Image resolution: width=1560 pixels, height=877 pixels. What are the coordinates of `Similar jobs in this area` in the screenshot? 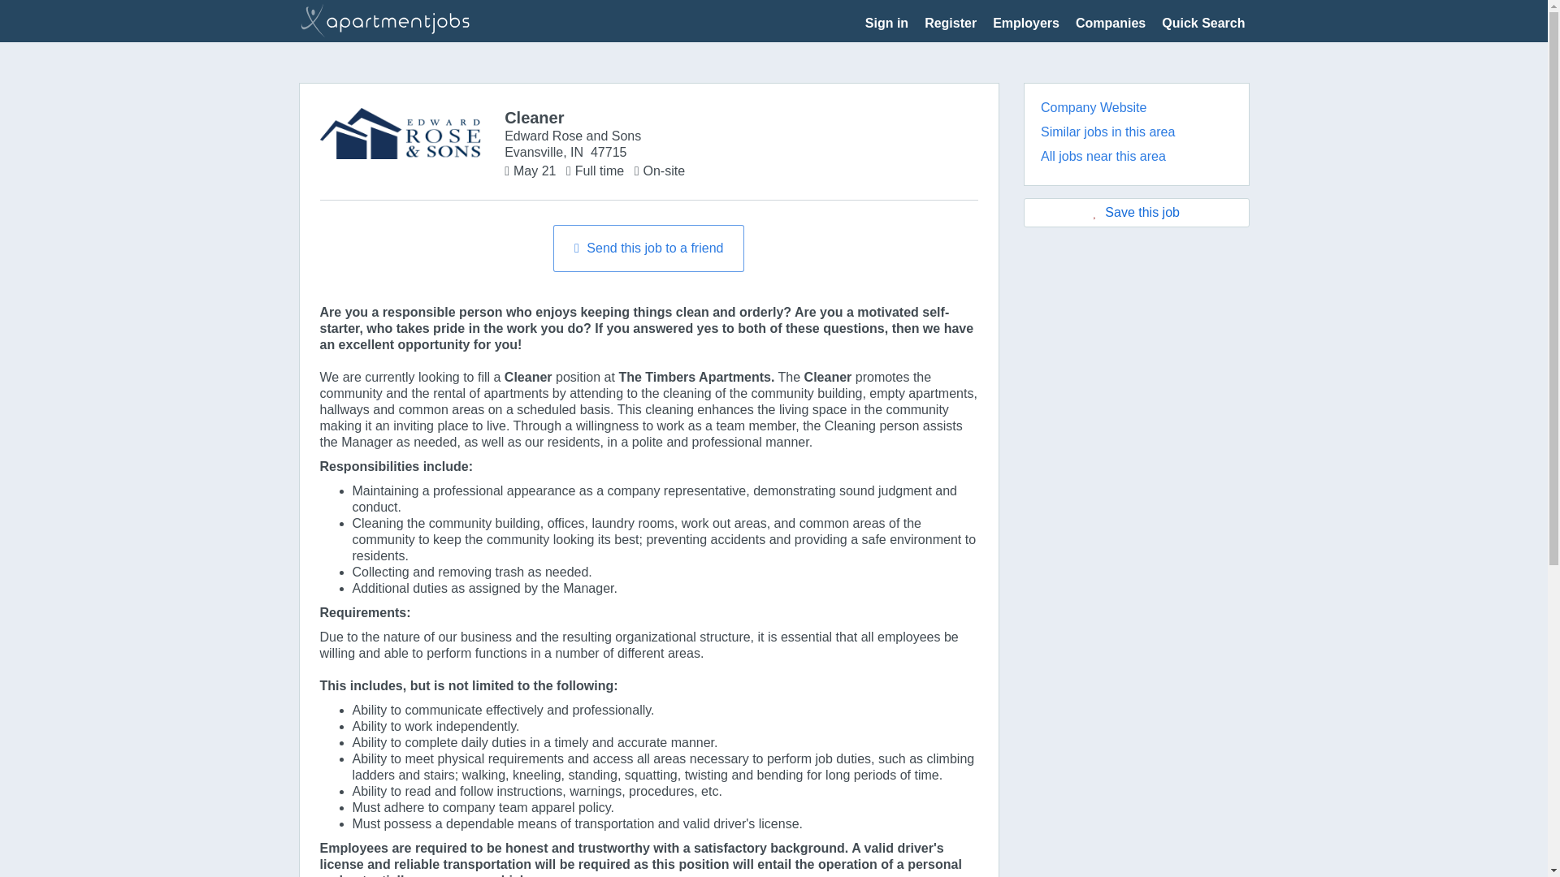 It's located at (1107, 132).